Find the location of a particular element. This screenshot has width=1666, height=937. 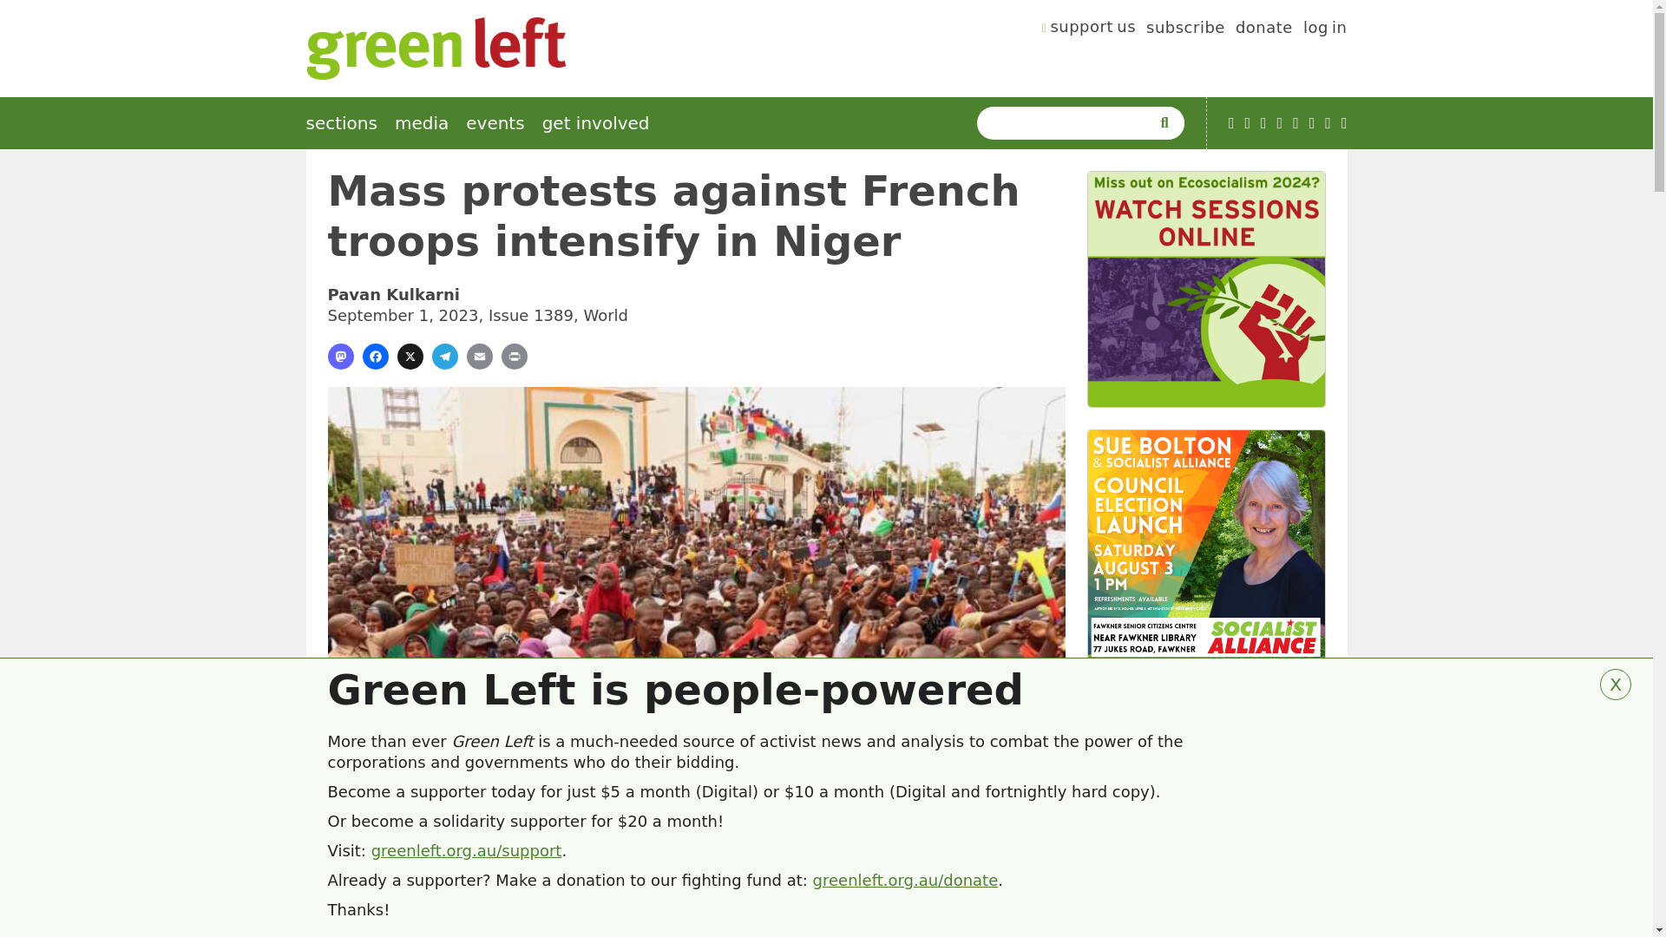

Enter the terms you wish to search for. is located at coordinates (1067, 123).